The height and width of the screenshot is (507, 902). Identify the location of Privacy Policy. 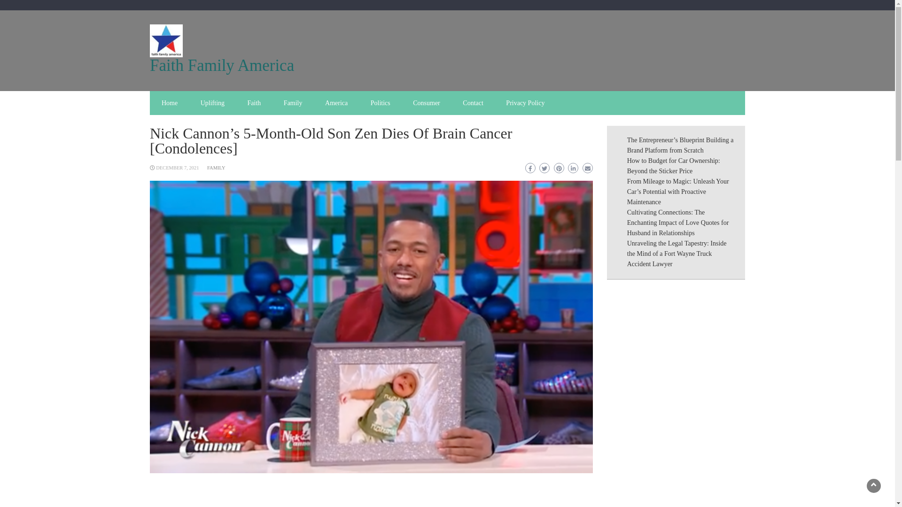
(525, 103).